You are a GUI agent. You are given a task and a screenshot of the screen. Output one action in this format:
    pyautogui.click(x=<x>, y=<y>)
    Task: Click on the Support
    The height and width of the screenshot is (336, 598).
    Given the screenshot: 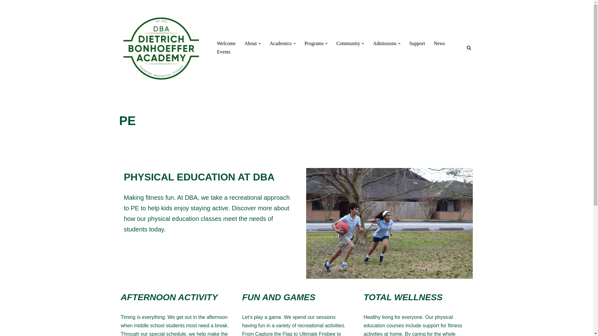 What is the action you would take?
    pyautogui.click(x=417, y=44)
    